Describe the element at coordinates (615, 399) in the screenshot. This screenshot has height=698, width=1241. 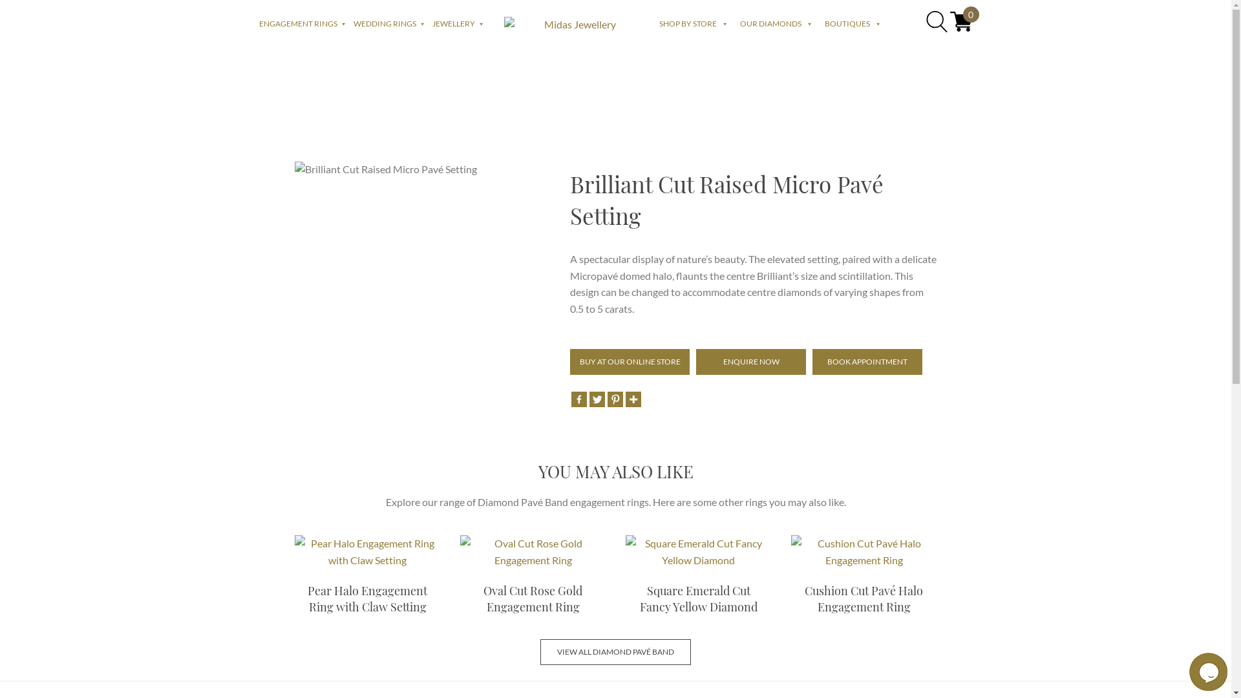
I see `Pinterest` at that location.